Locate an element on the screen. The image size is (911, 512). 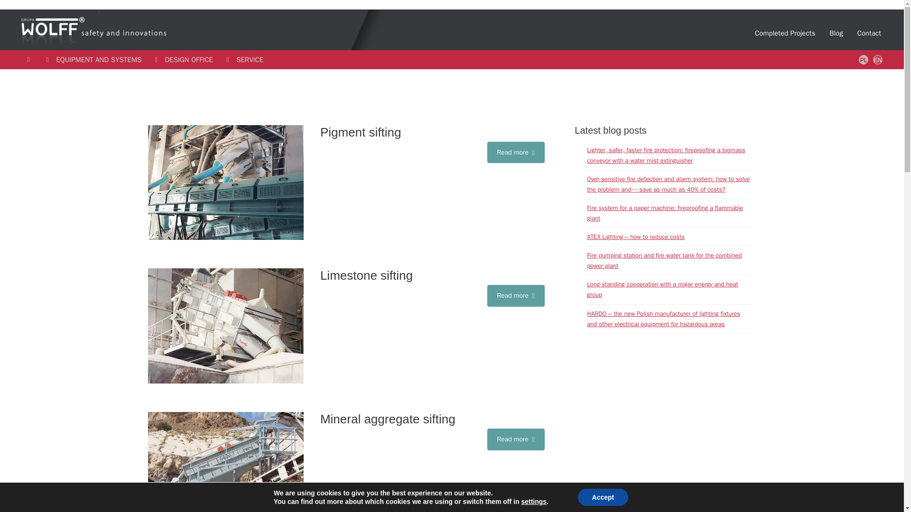
Explosion Safety is located at coordinates (135, 29).